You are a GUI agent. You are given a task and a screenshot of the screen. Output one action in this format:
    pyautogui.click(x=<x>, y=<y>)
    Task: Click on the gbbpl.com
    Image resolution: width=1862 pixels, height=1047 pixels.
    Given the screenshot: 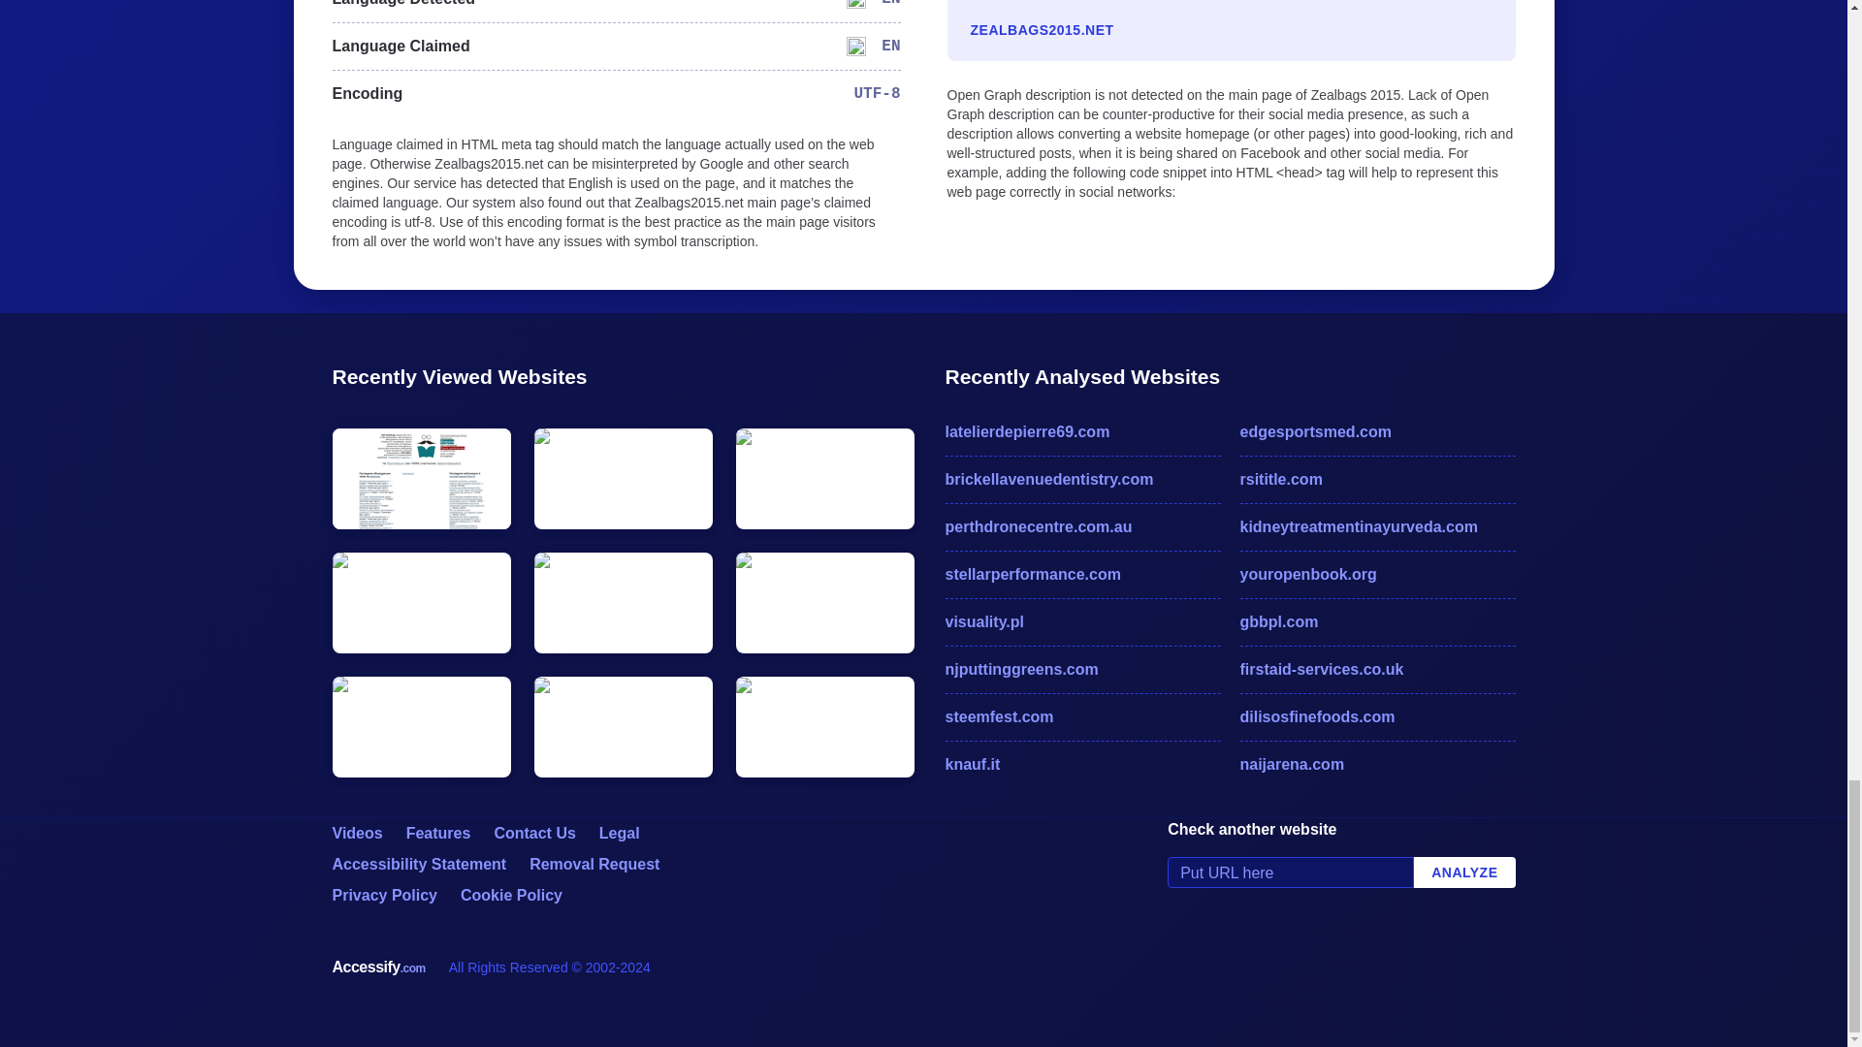 What is the action you would take?
    pyautogui.click(x=1377, y=622)
    